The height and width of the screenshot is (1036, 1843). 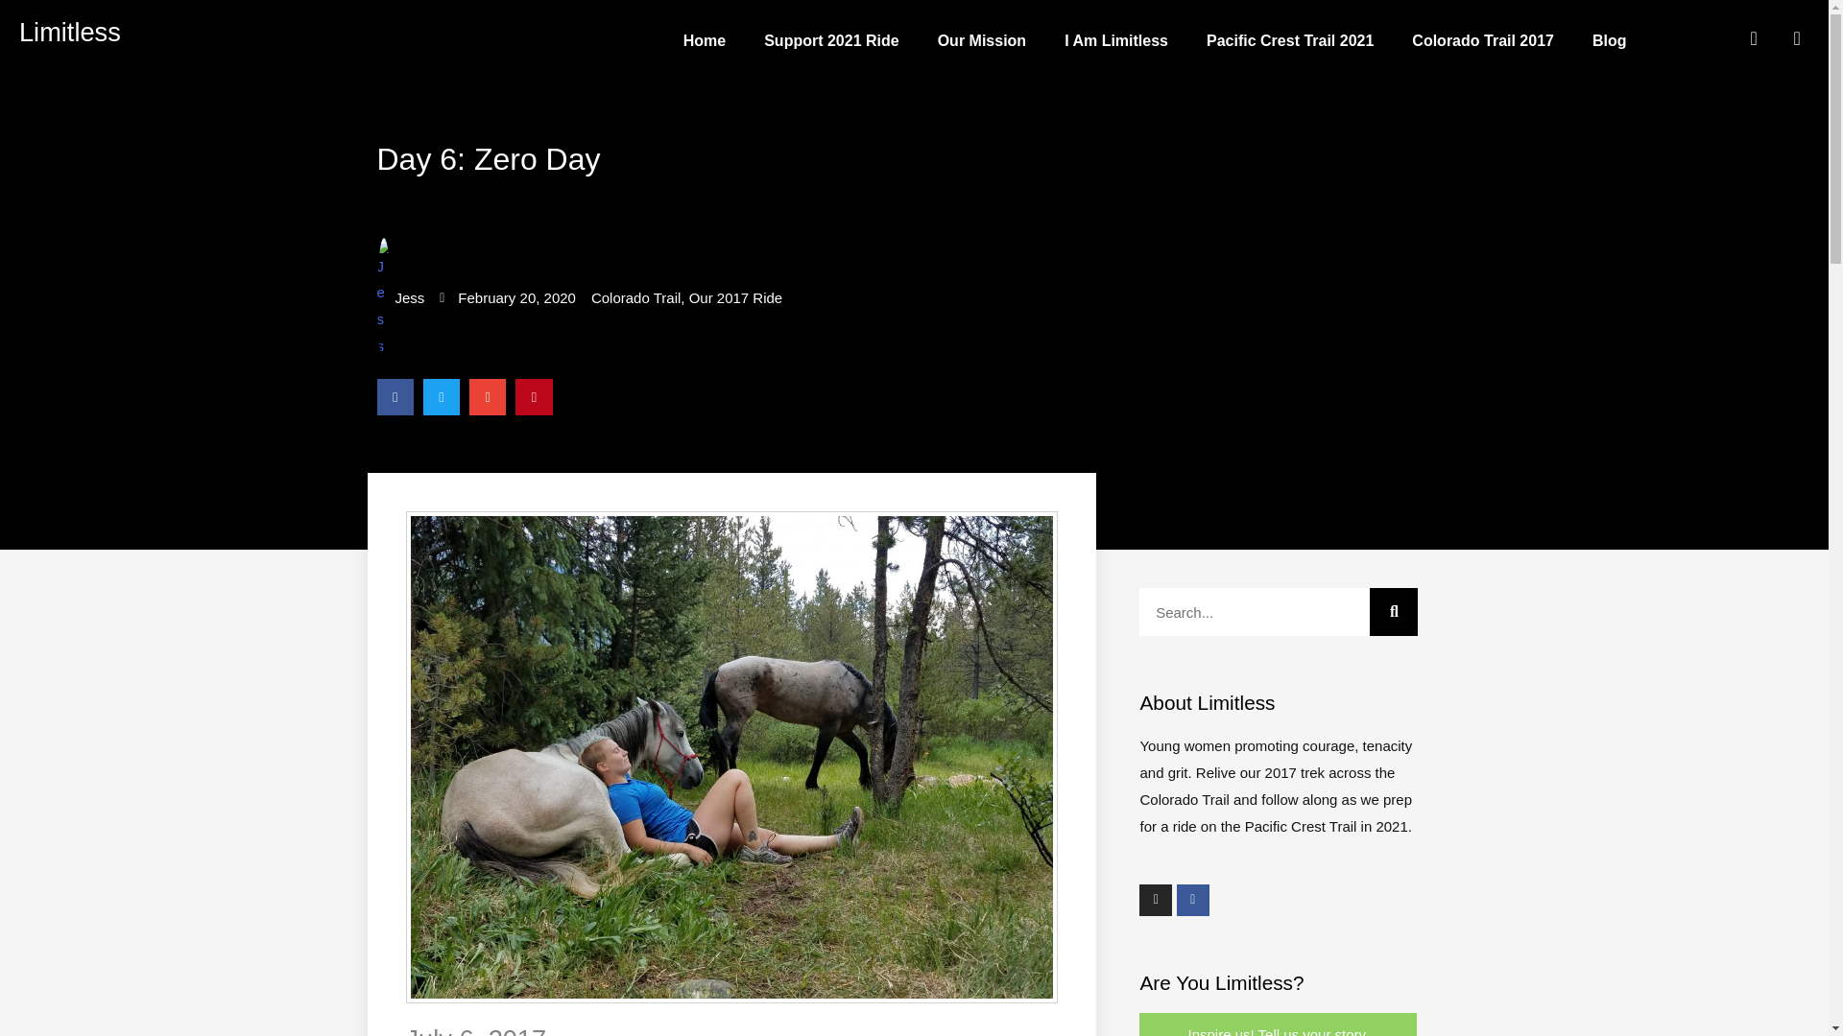 I want to click on Colorado Trail, so click(x=635, y=297).